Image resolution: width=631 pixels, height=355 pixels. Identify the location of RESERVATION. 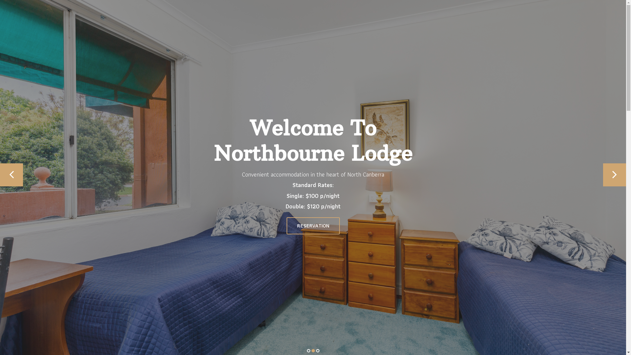
(313, 226).